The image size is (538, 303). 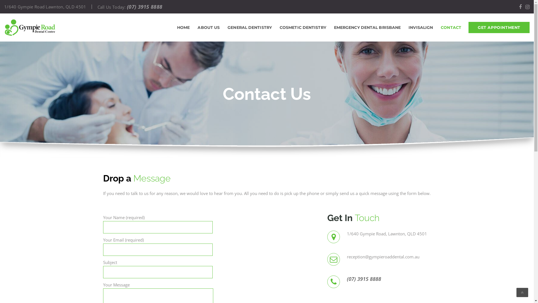 What do you see at coordinates (249, 27) in the screenshot?
I see `GENERAL DENTISTRY` at bounding box center [249, 27].